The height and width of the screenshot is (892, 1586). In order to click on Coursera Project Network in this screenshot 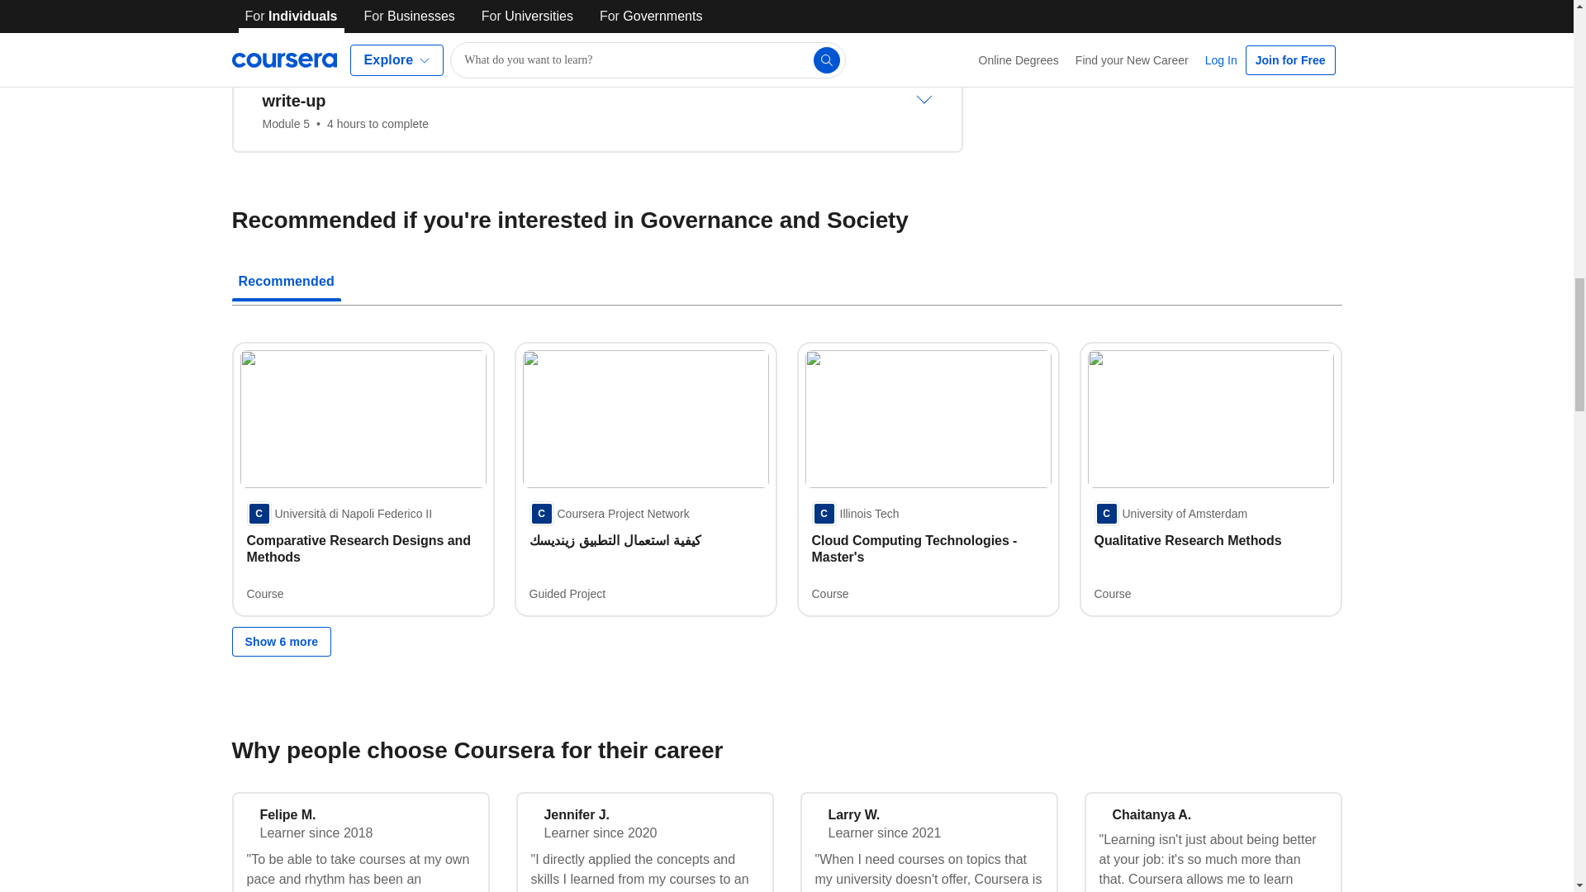, I will do `click(608, 514)`.